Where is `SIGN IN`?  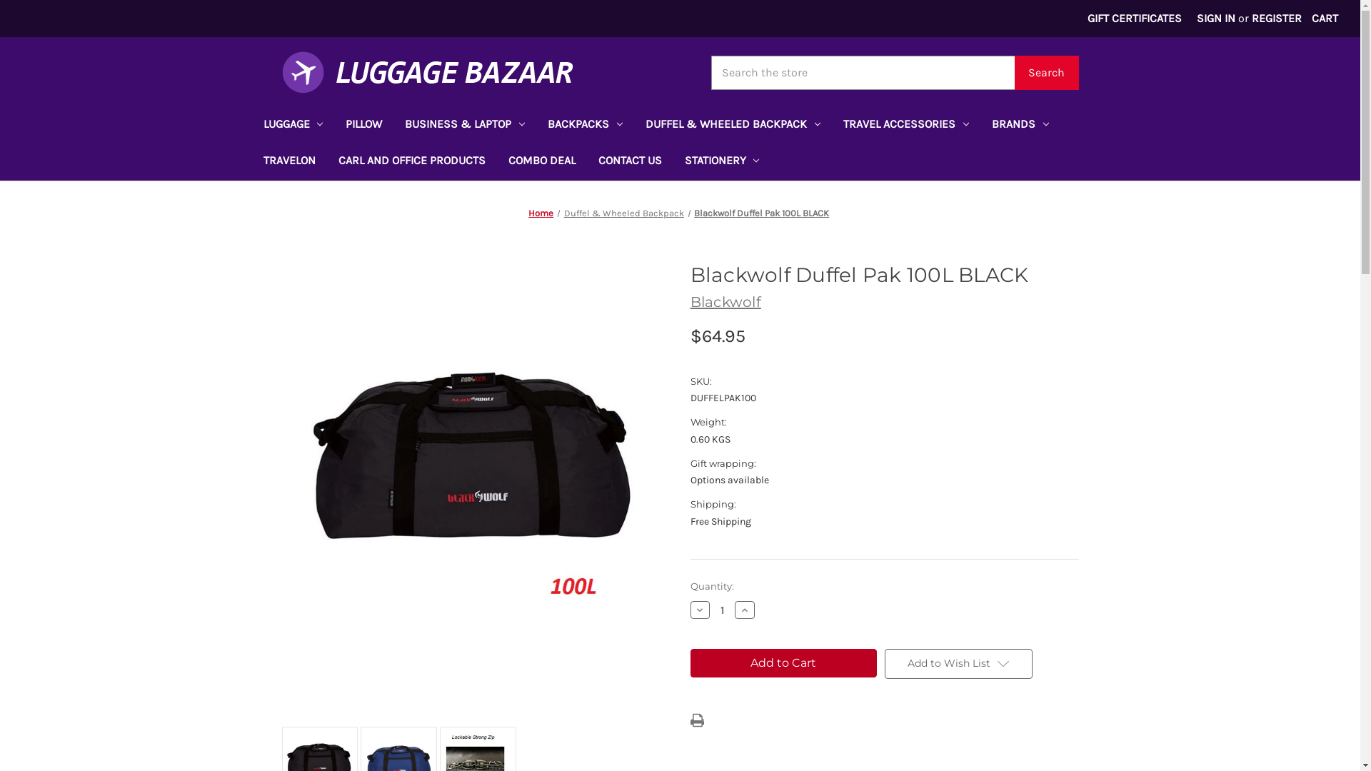 SIGN IN is located at coordinates (1217, 19).